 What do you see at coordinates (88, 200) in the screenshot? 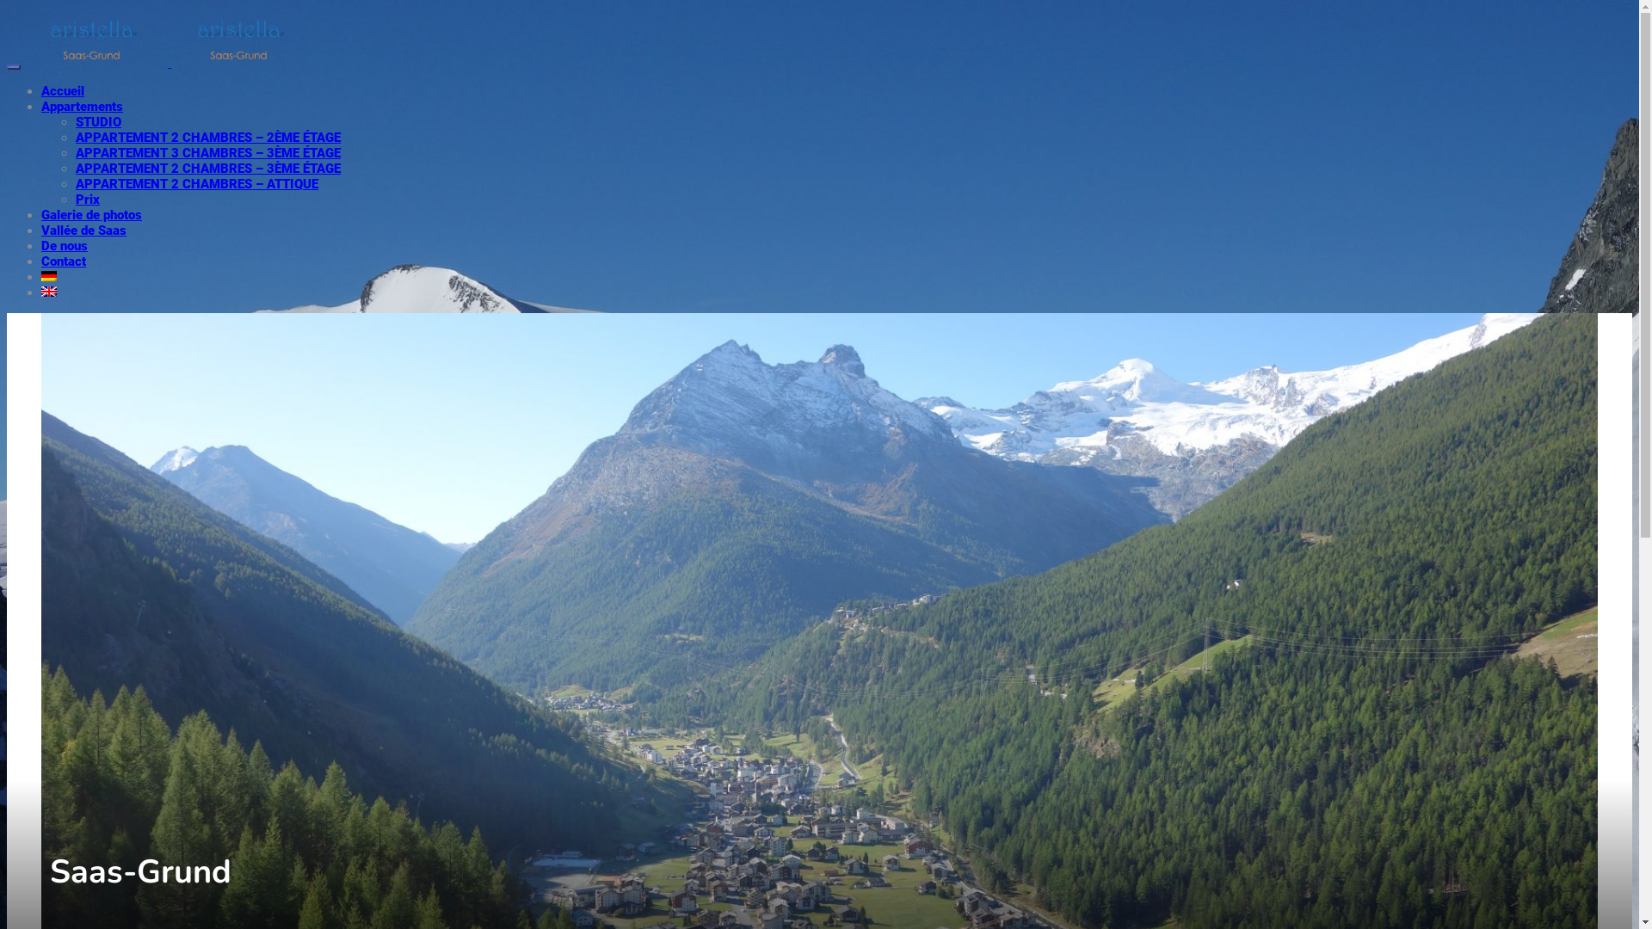
I see `Prix` at bounding box center [88, 200].